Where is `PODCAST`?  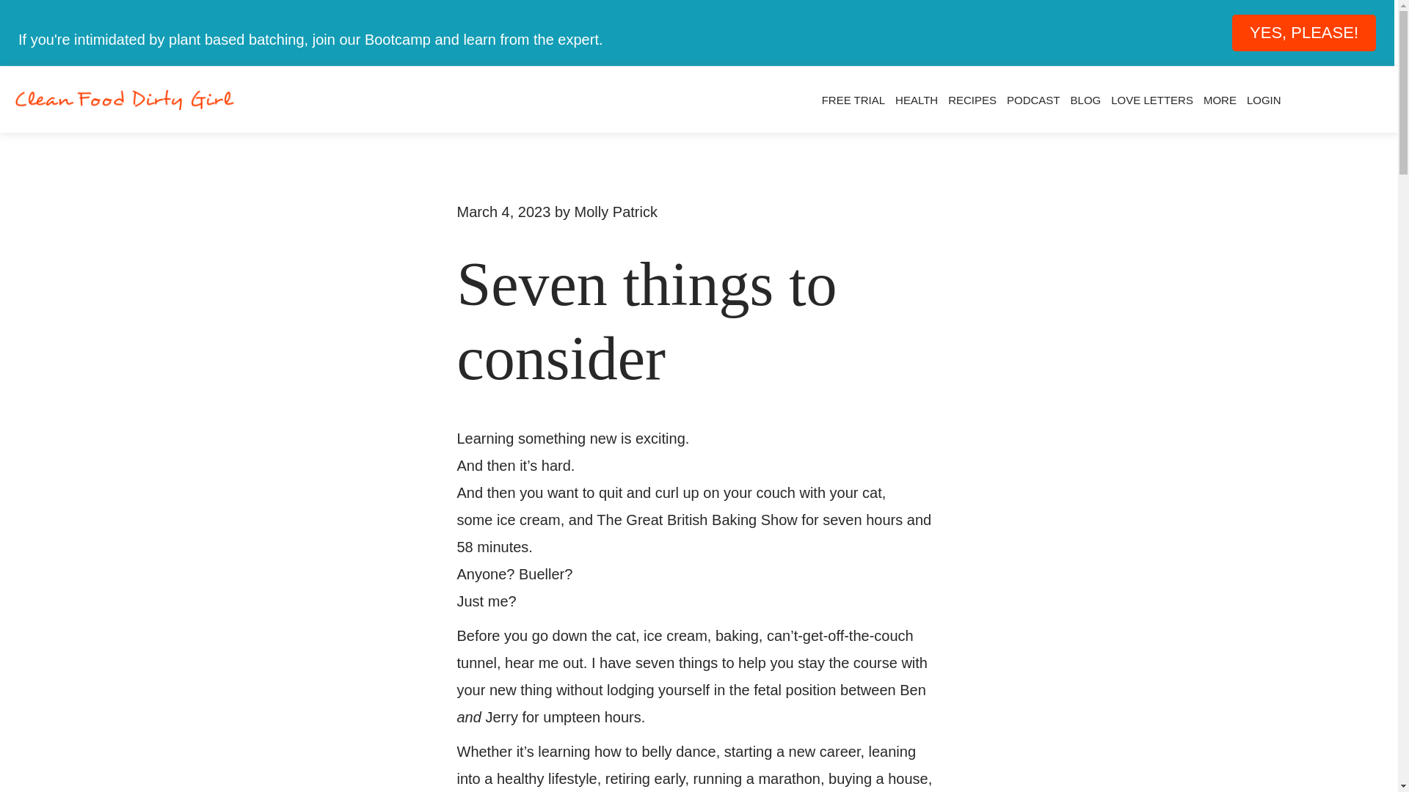 PODCAST is located at coordinates (1033, 100).